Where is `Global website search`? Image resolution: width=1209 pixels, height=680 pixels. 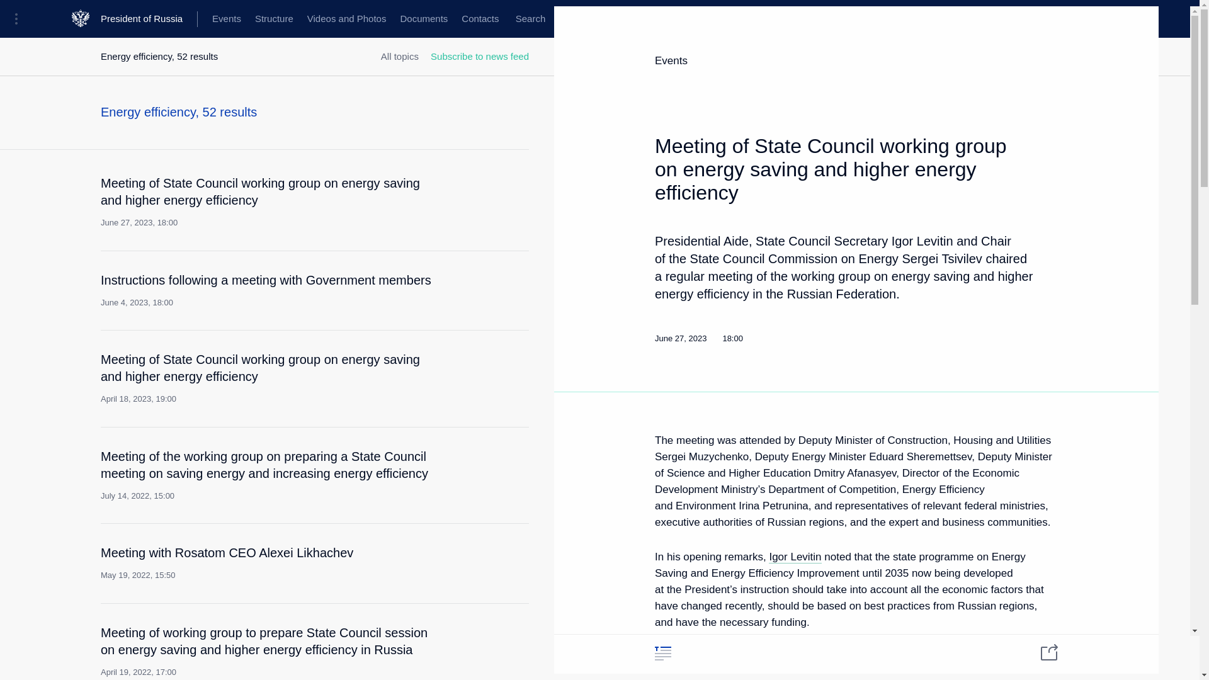
Global website search is located at coordinates (530, 19).